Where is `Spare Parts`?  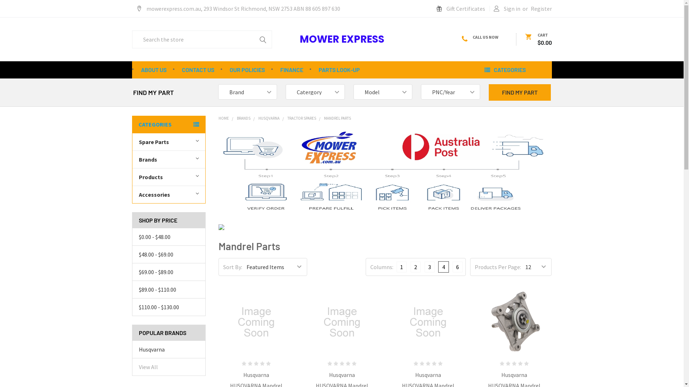 Spare Parts is located at coordinates (169, 142).